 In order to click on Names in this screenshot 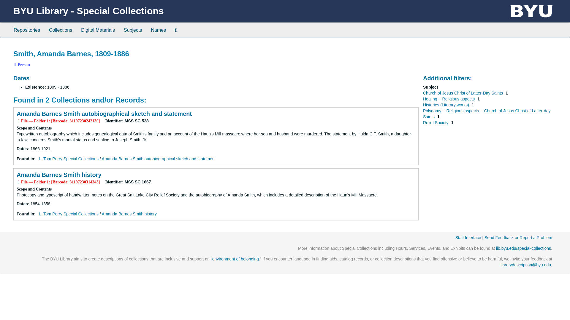, I will do `click(159, 30)`.